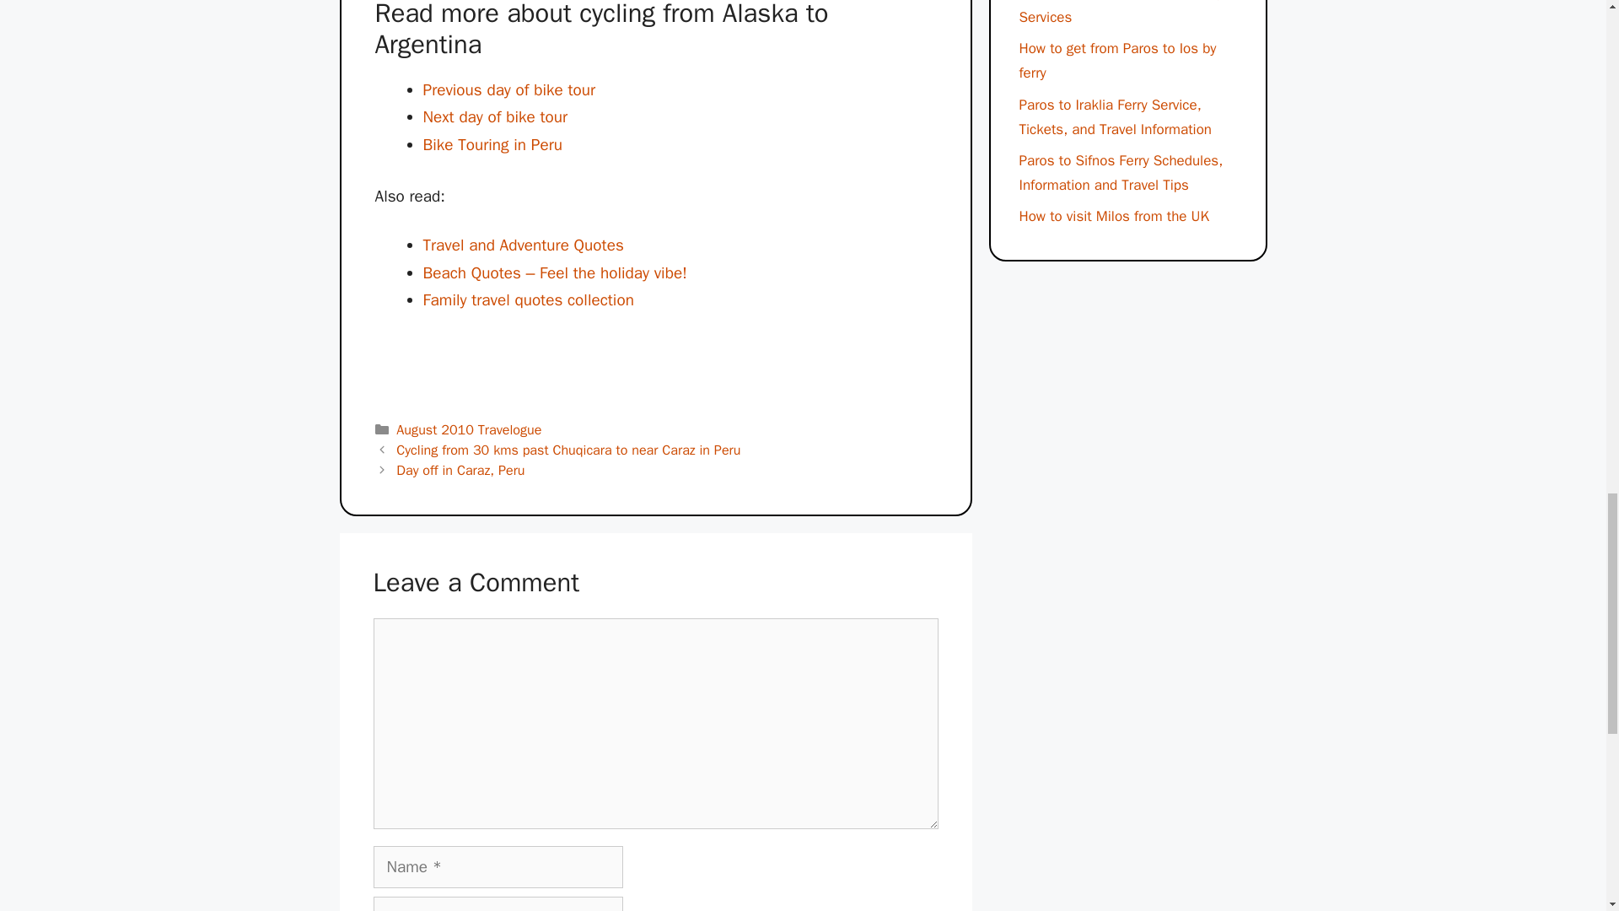 Image resolution: width=1619 pixels, height=911 pixels. I want to click on August 2010 Travelogue, so click(469, 429).